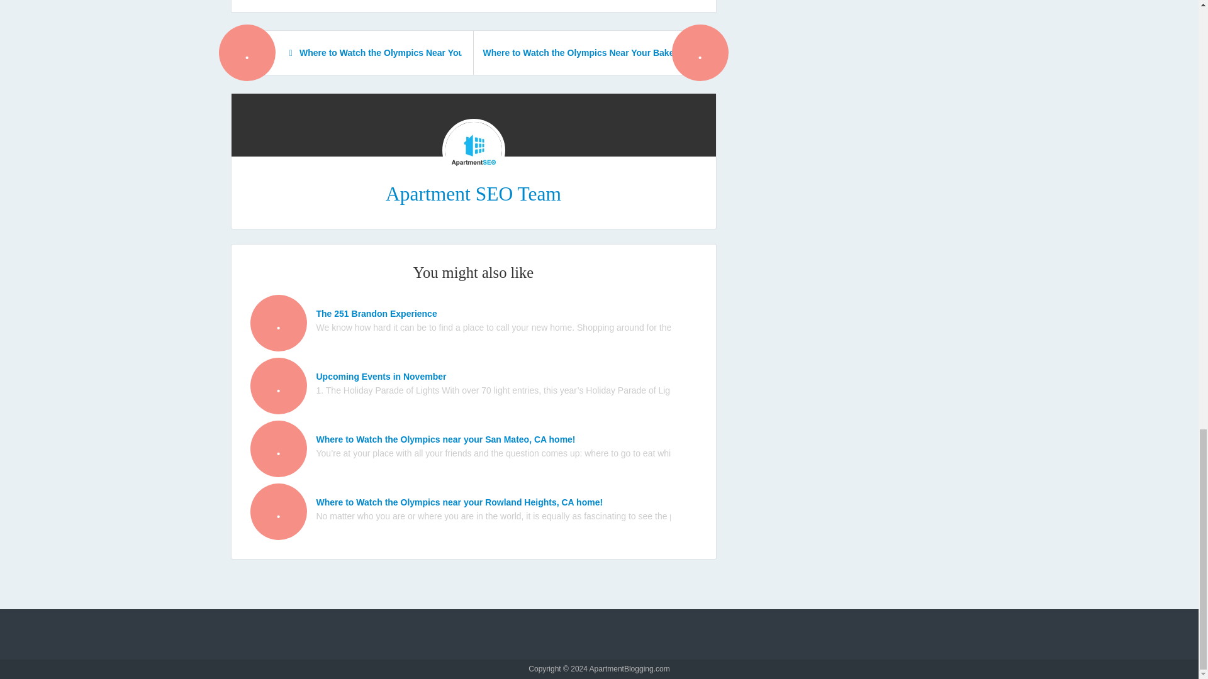  I want to click on     Where to Watch the Olympics Near Your San Pedro, CA Home, so click(360, 52).